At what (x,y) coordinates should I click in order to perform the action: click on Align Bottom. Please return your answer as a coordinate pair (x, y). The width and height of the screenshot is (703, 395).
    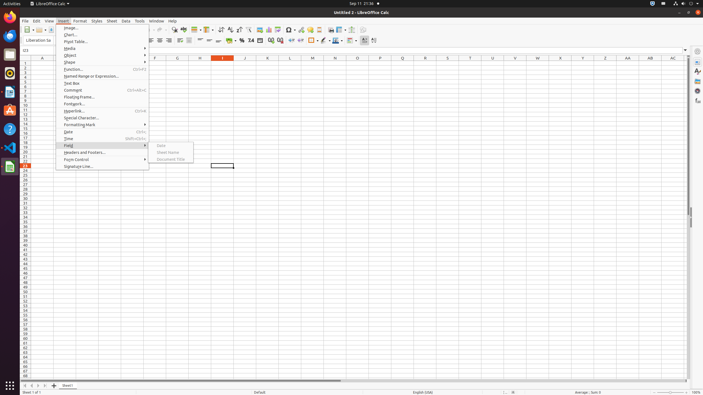
    Looking at the image, I should click on (219, 41).